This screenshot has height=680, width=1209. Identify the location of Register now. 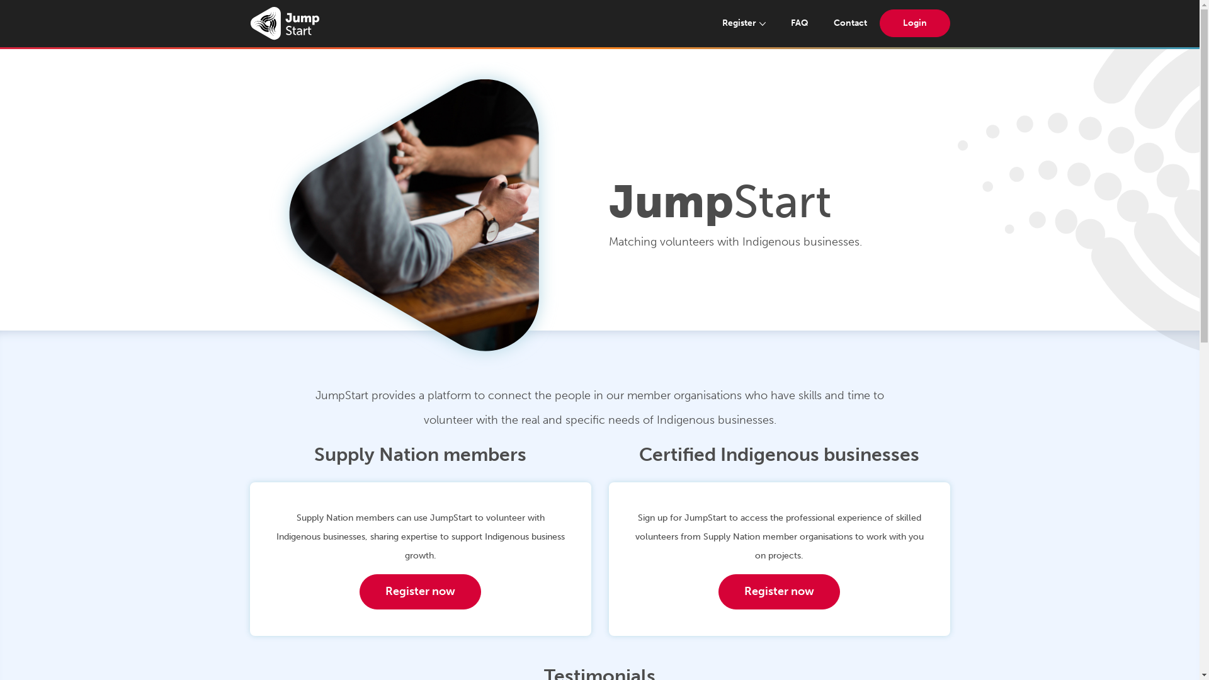
(421, 592).